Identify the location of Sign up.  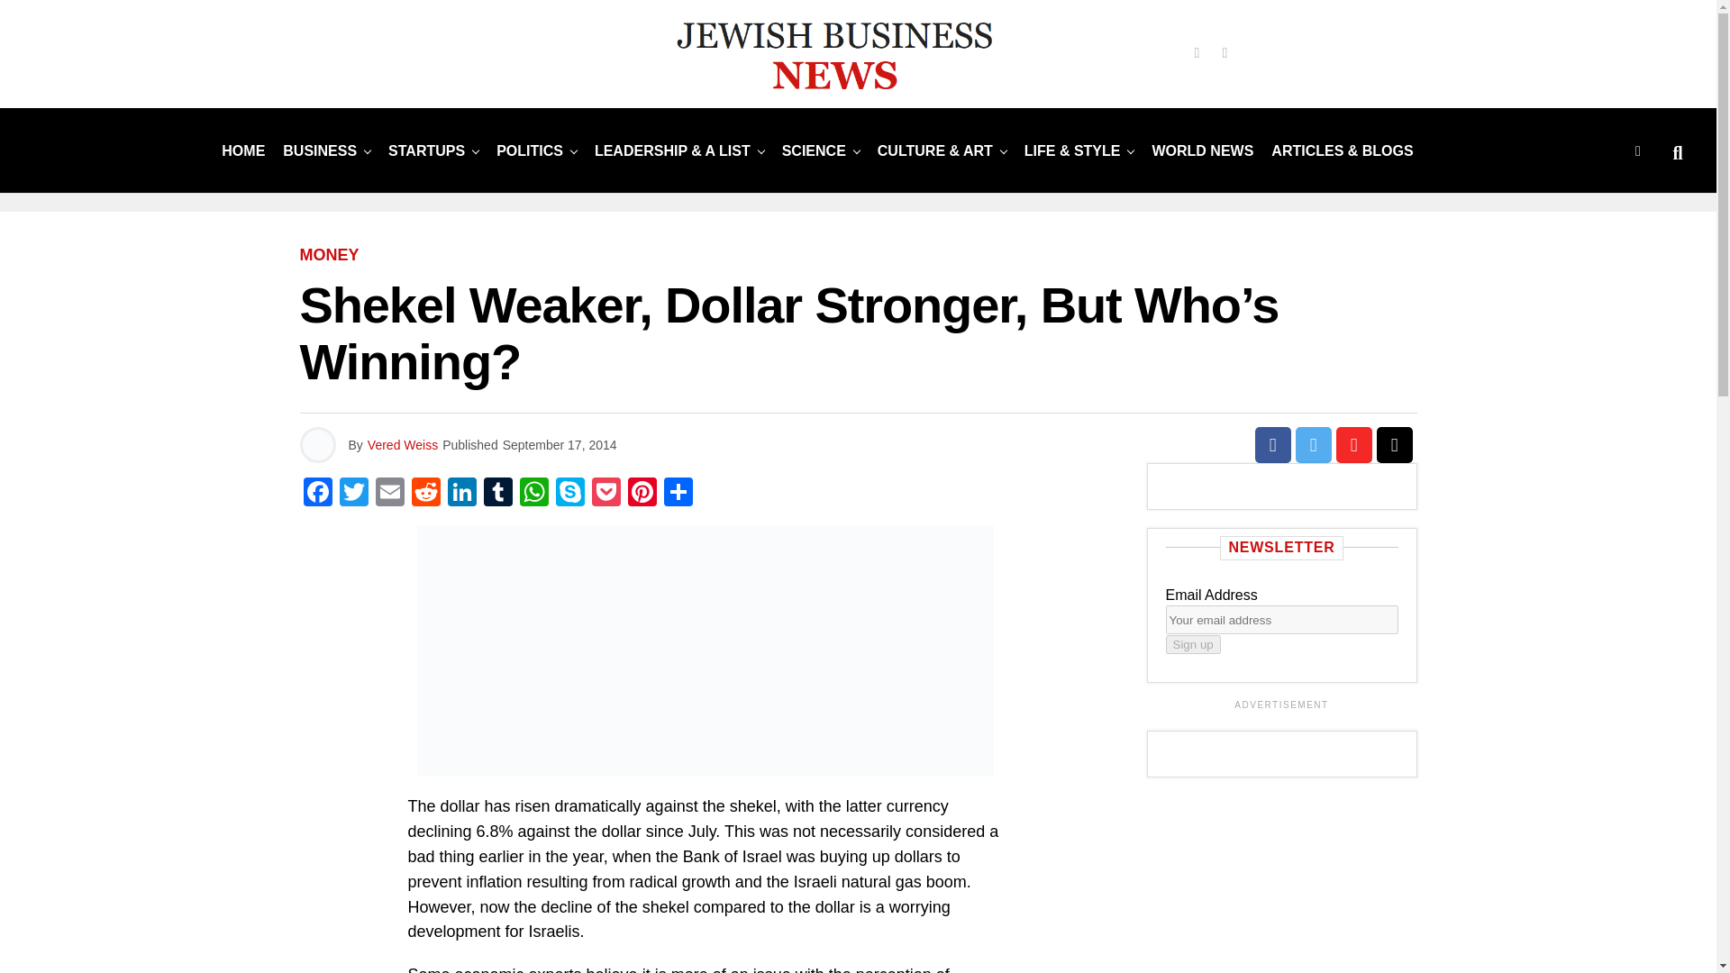
(1193, 644).